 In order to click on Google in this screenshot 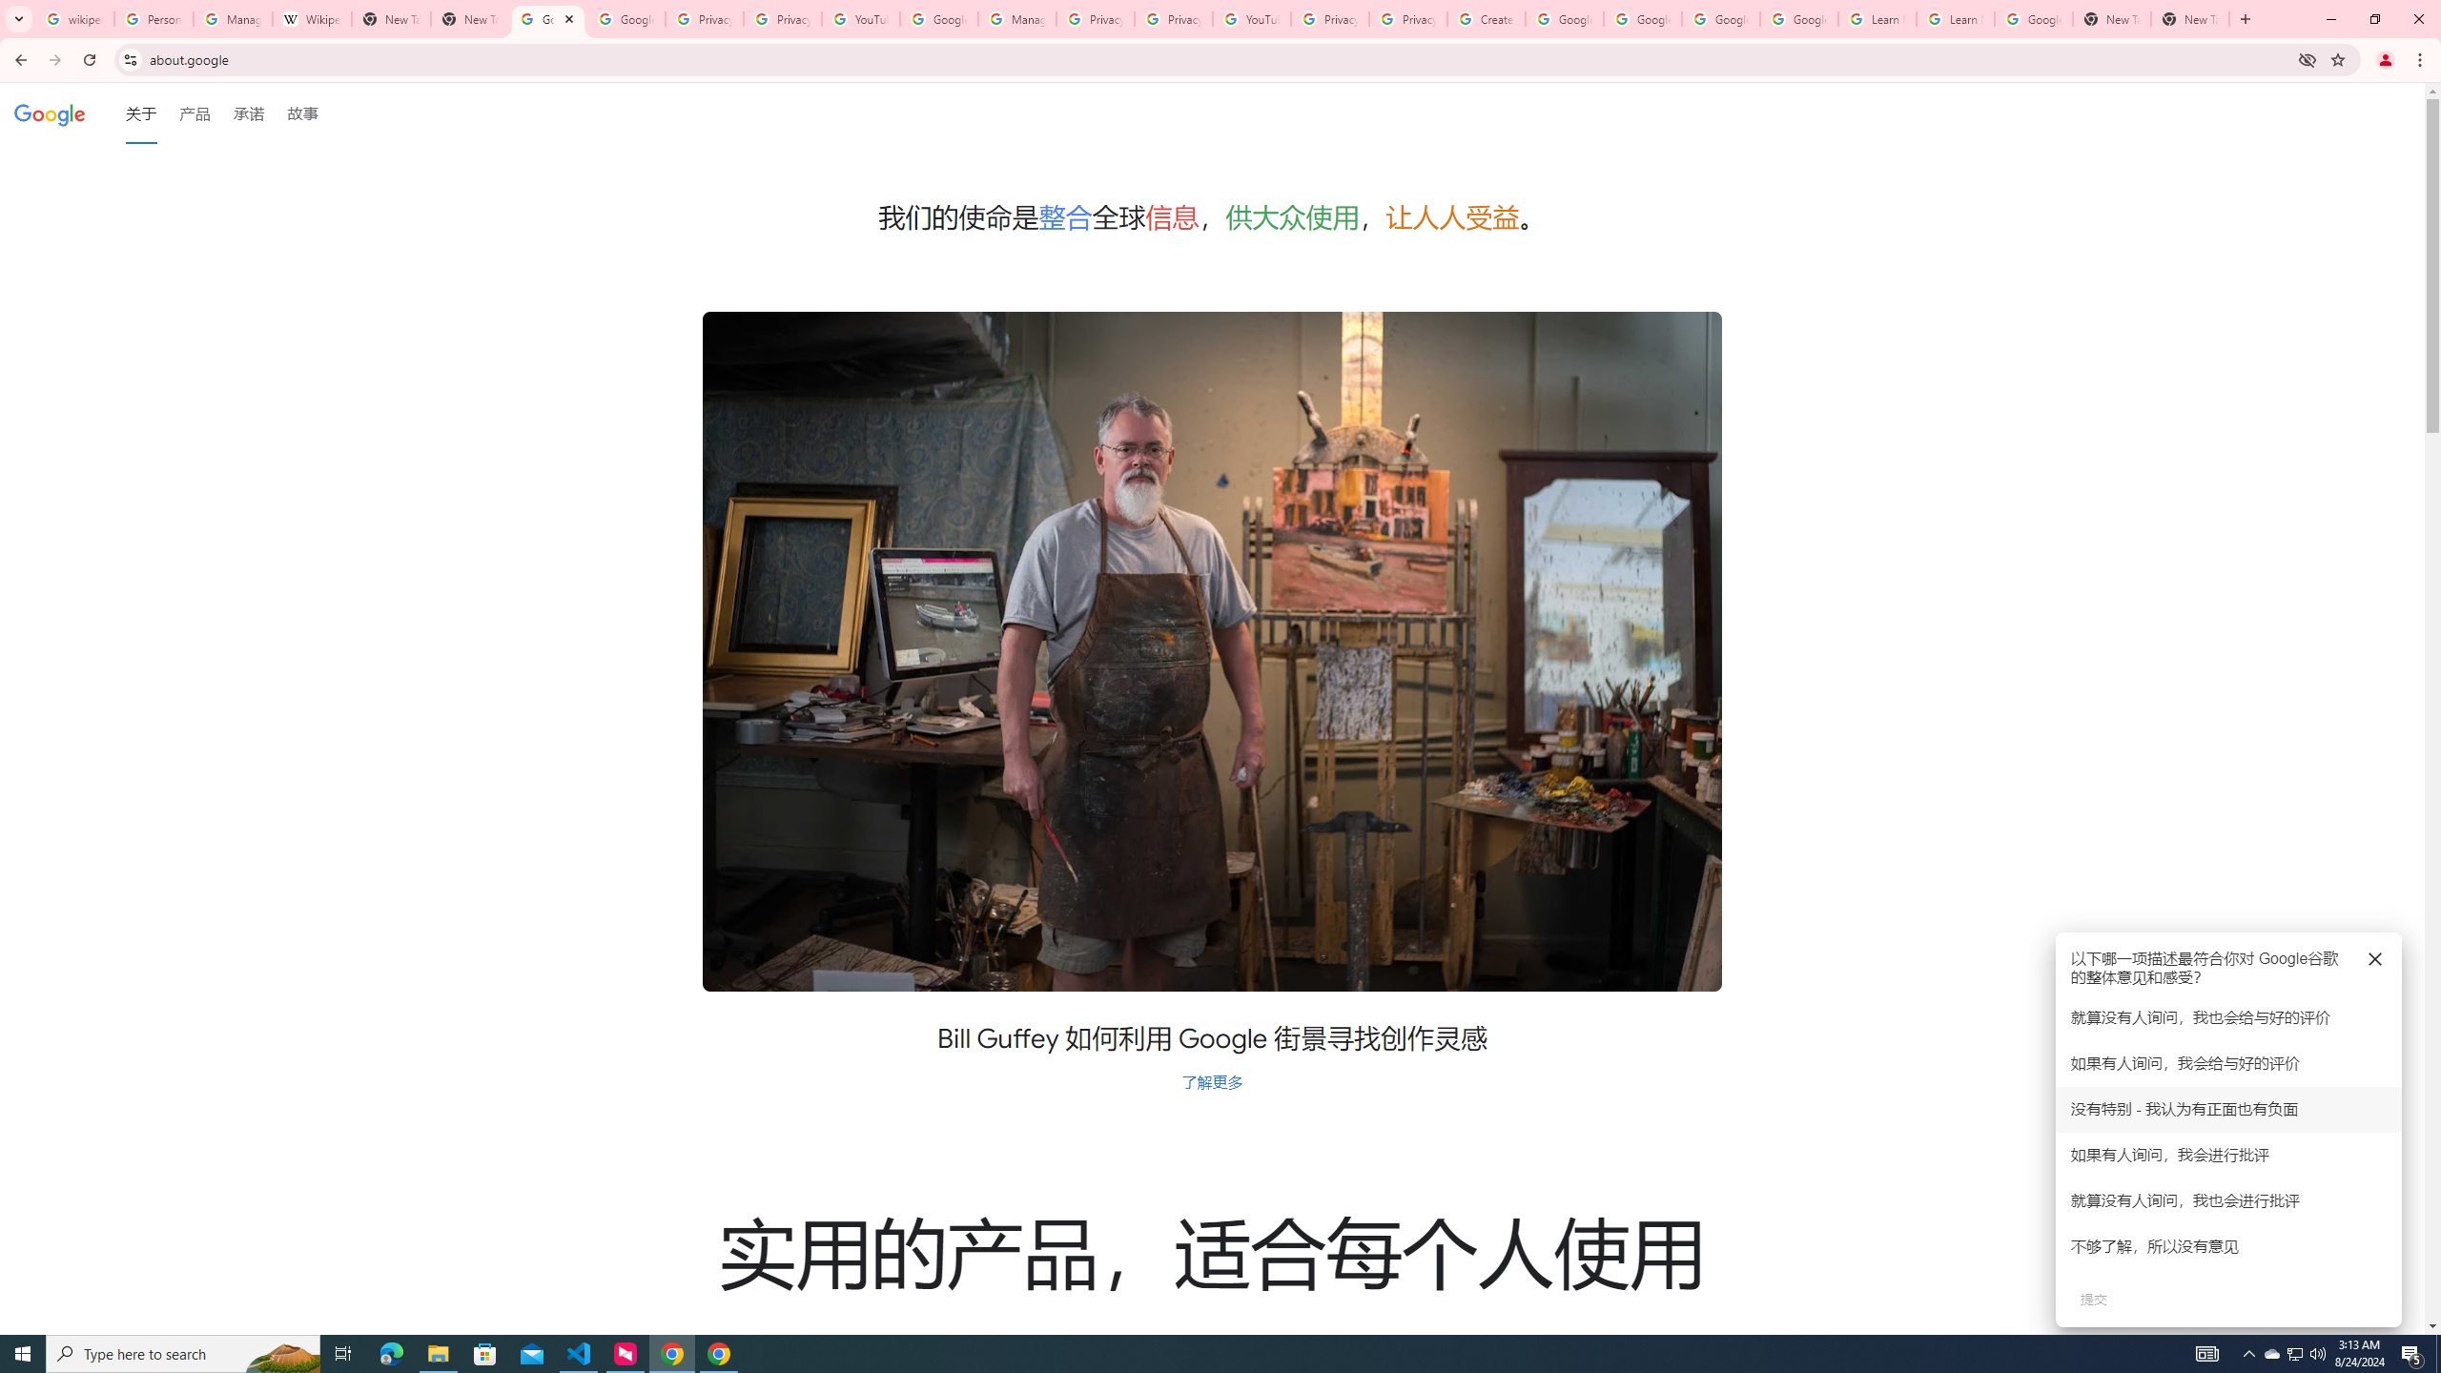, I will do `click(50, 113)`.